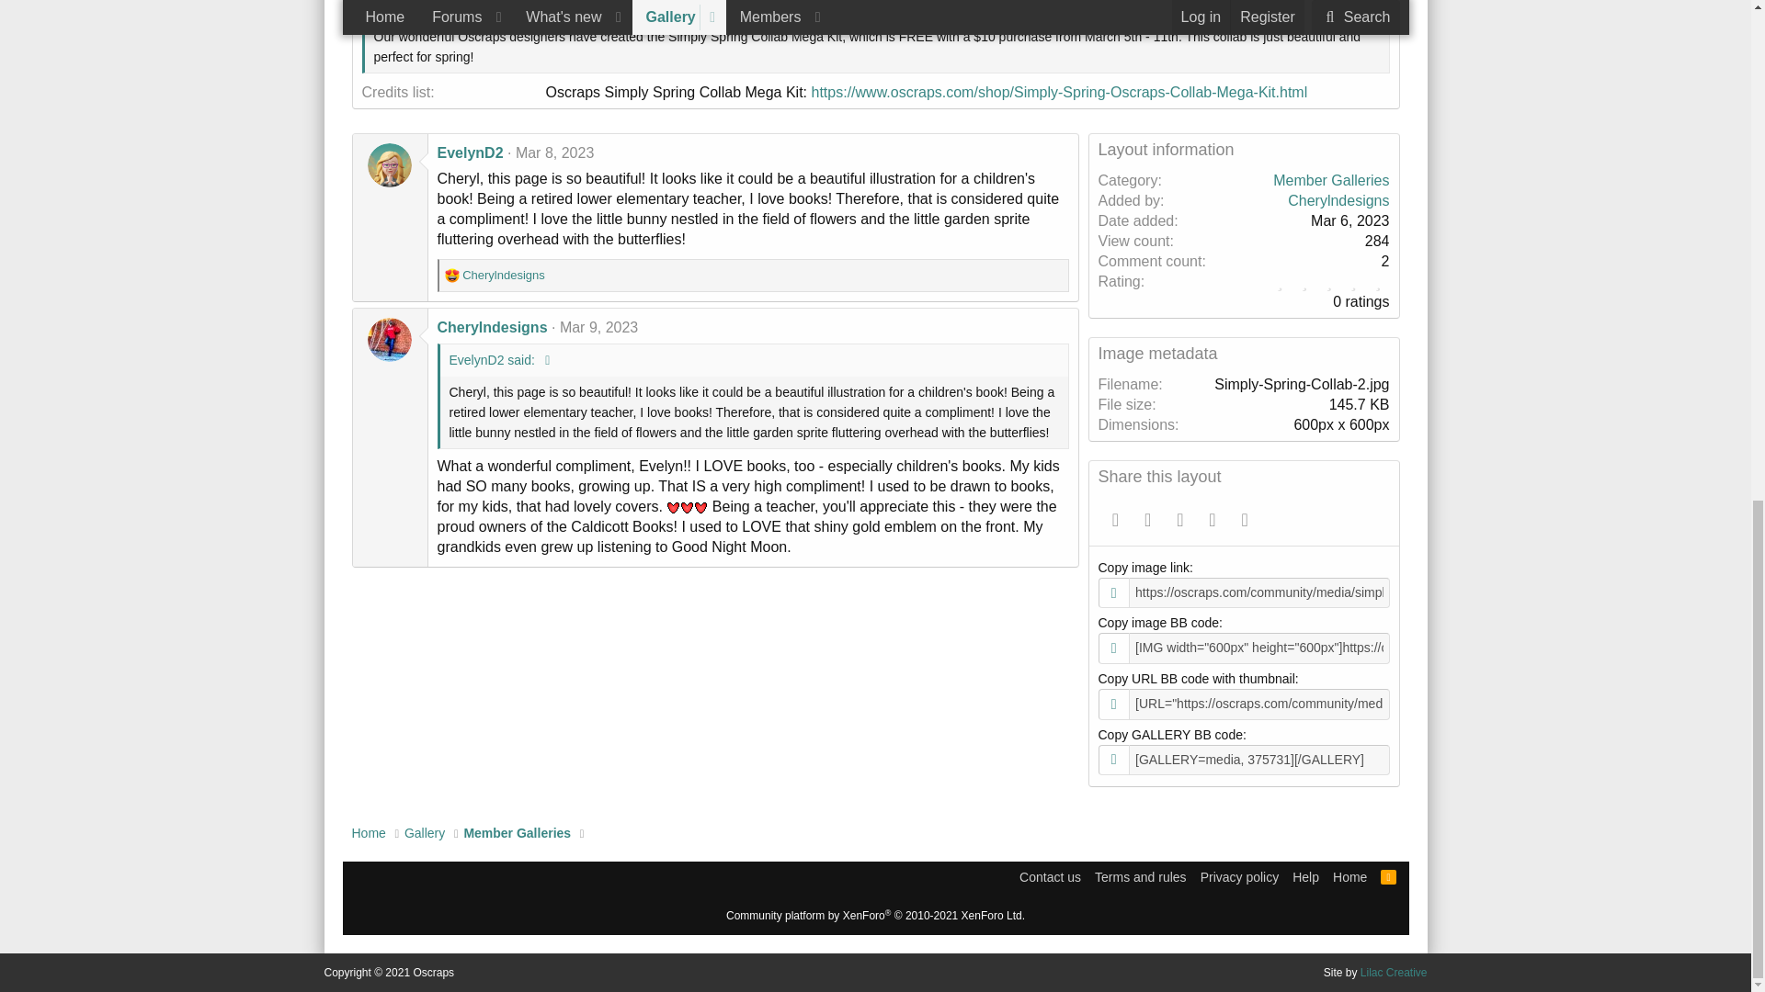  I want to click on heartpump-red    :heartpumpred:, so click(700, 507).